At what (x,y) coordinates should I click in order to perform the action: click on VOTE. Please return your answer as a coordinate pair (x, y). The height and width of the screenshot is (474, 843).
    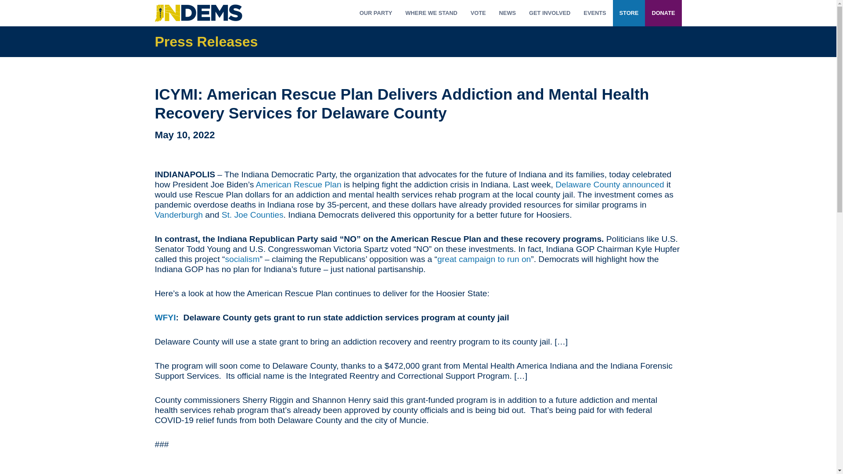
    Looking at the image, I should click on (478, 13).